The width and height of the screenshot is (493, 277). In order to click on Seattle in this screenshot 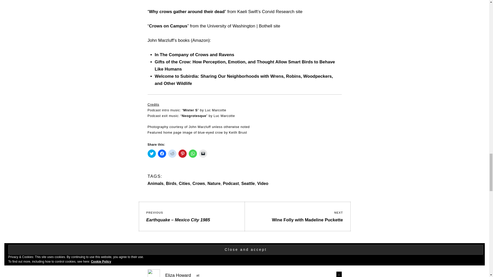, I will do `click(248, 183)`.